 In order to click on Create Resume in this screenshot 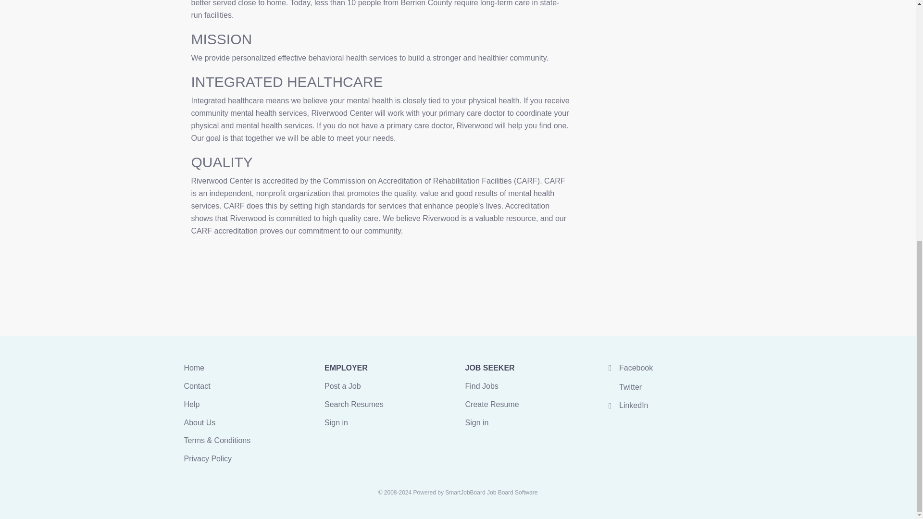, I will do `click(492, 404)`.